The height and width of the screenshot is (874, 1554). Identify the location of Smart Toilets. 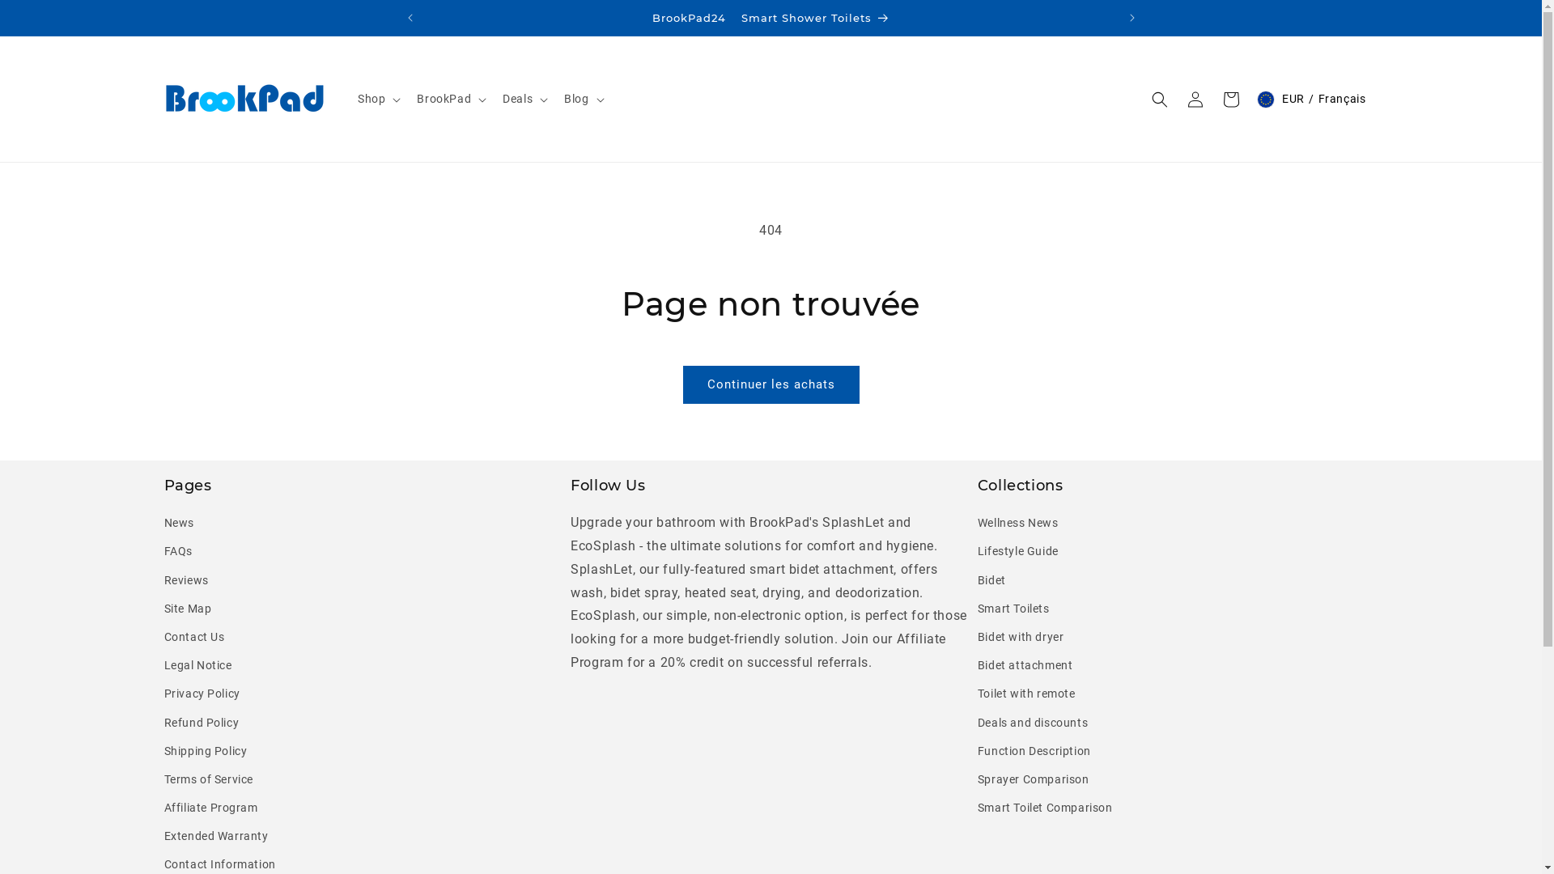
(1013, 609).